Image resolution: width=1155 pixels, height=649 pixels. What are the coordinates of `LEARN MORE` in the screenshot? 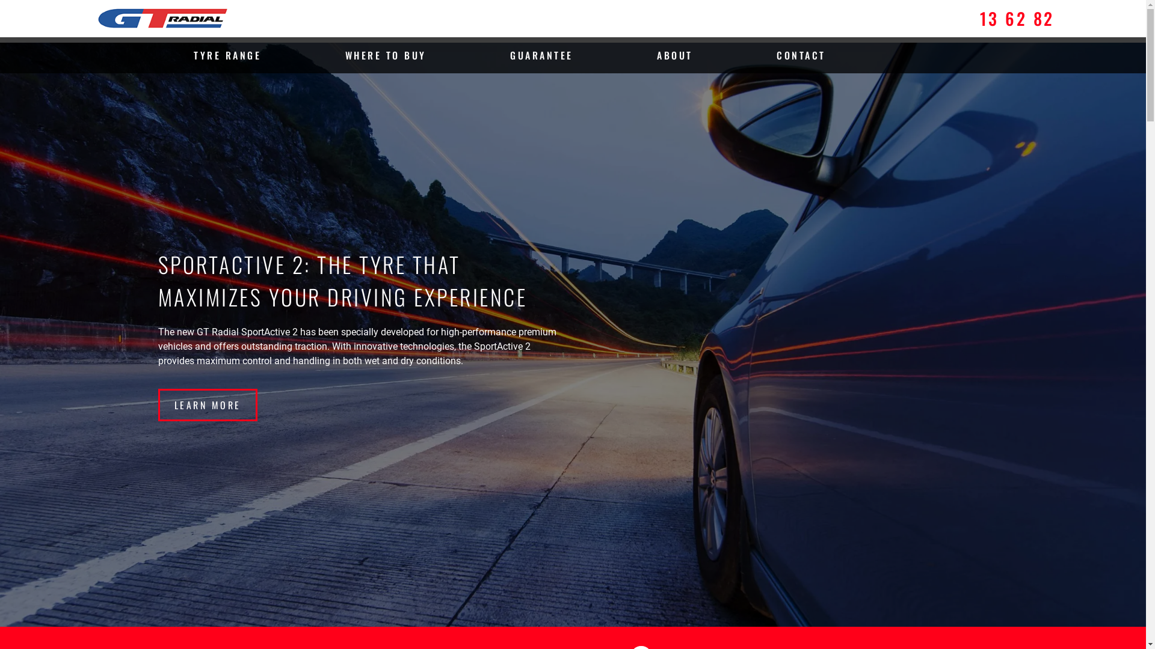 It's located at (207, 405).